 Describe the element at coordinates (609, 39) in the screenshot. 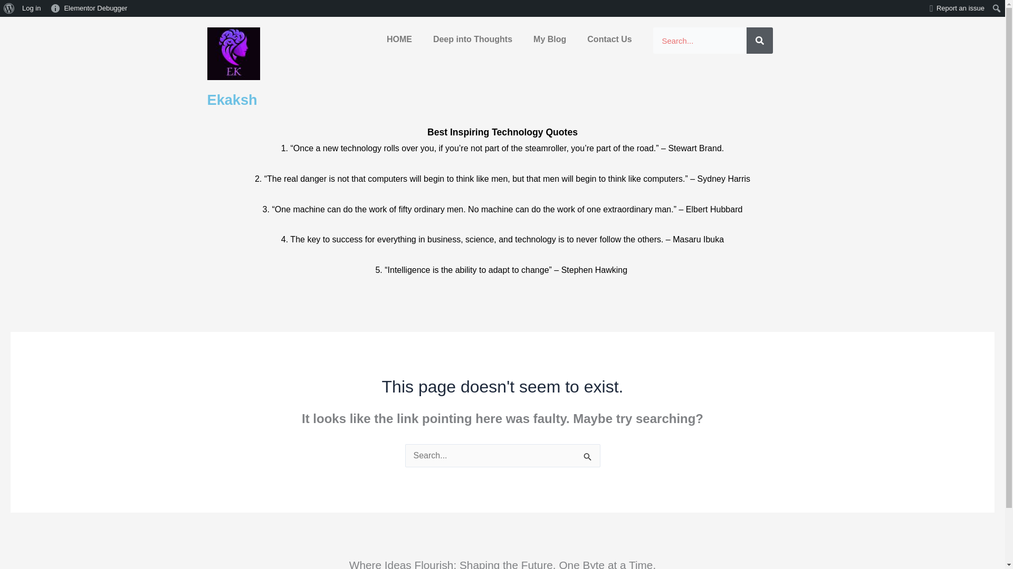

I see `Contact Us` at that location.